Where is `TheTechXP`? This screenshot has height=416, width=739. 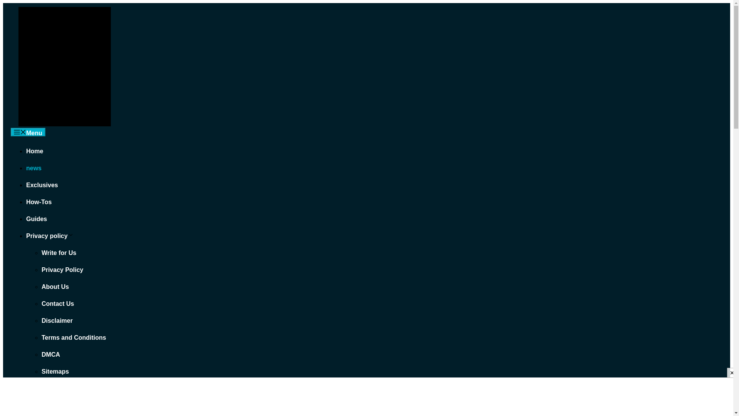 TheTechXP is located at coordinates (65, 124).